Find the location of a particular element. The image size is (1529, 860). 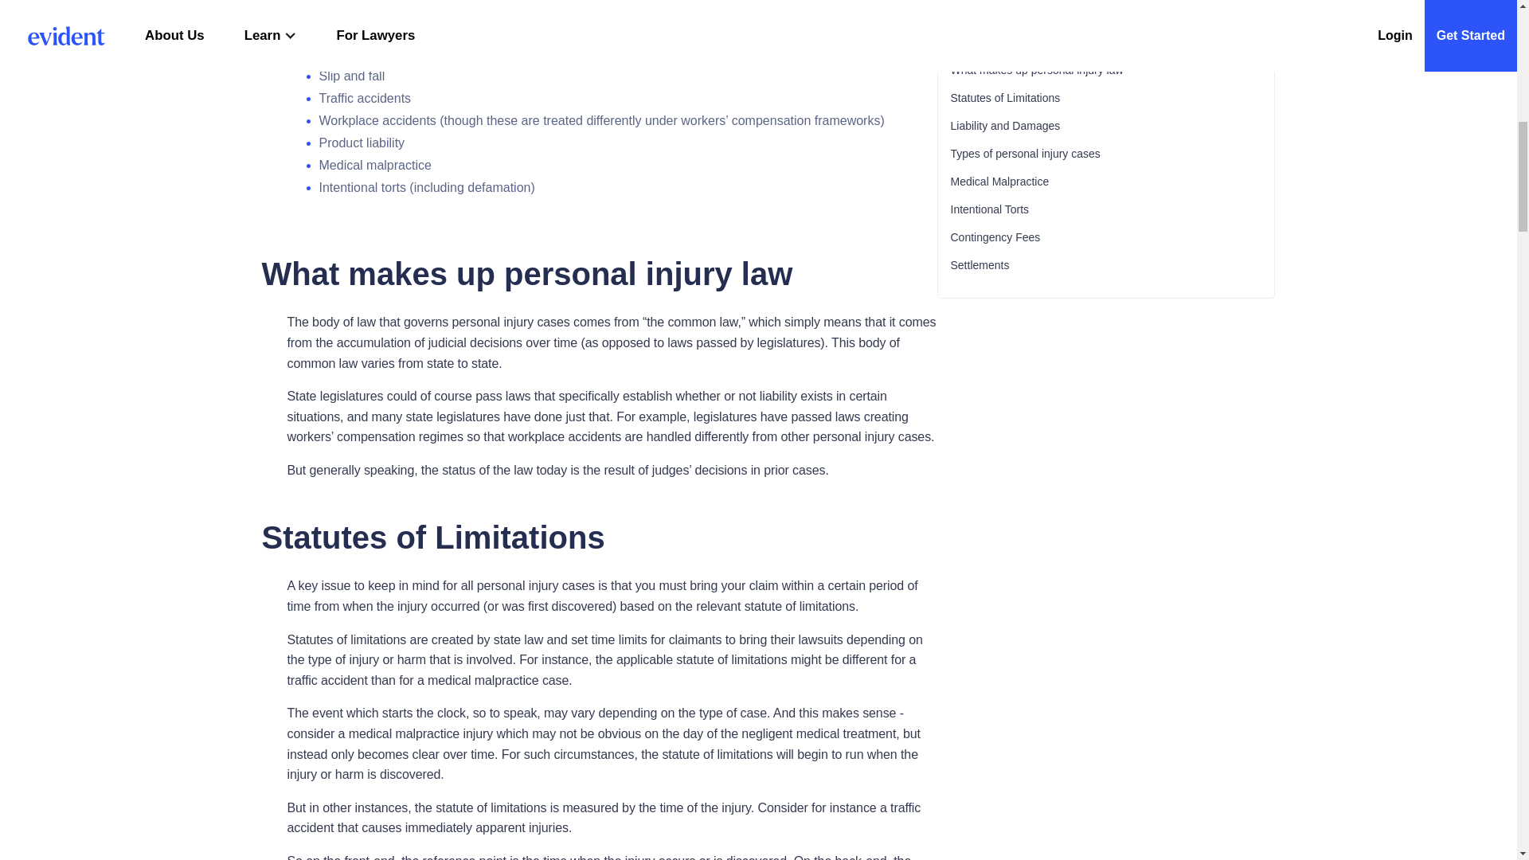

Intentional Torts is located at coordinates (1106, 209).